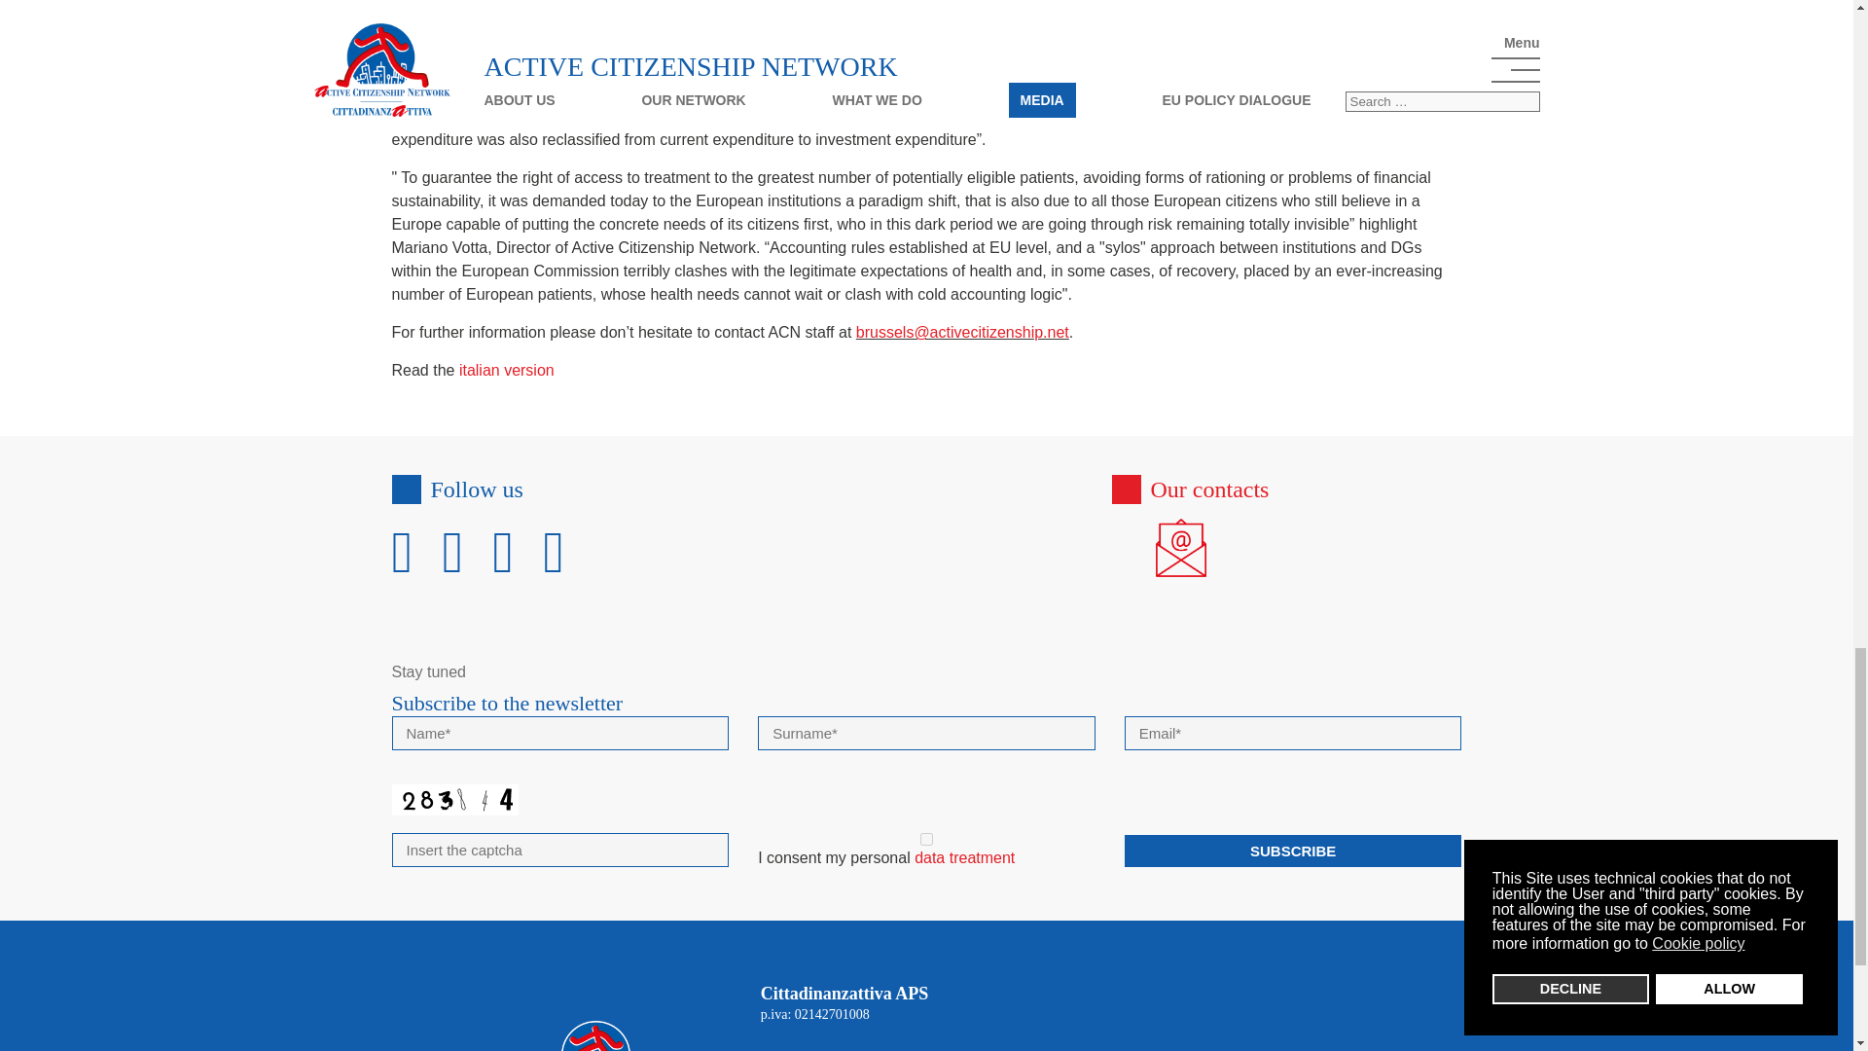 Image resolution: width=1868 pixels, height=1051 pixels. Describe the element at coordinates (926, 839) in the screenshot. I see `trattamento-dati-ok` at that location.